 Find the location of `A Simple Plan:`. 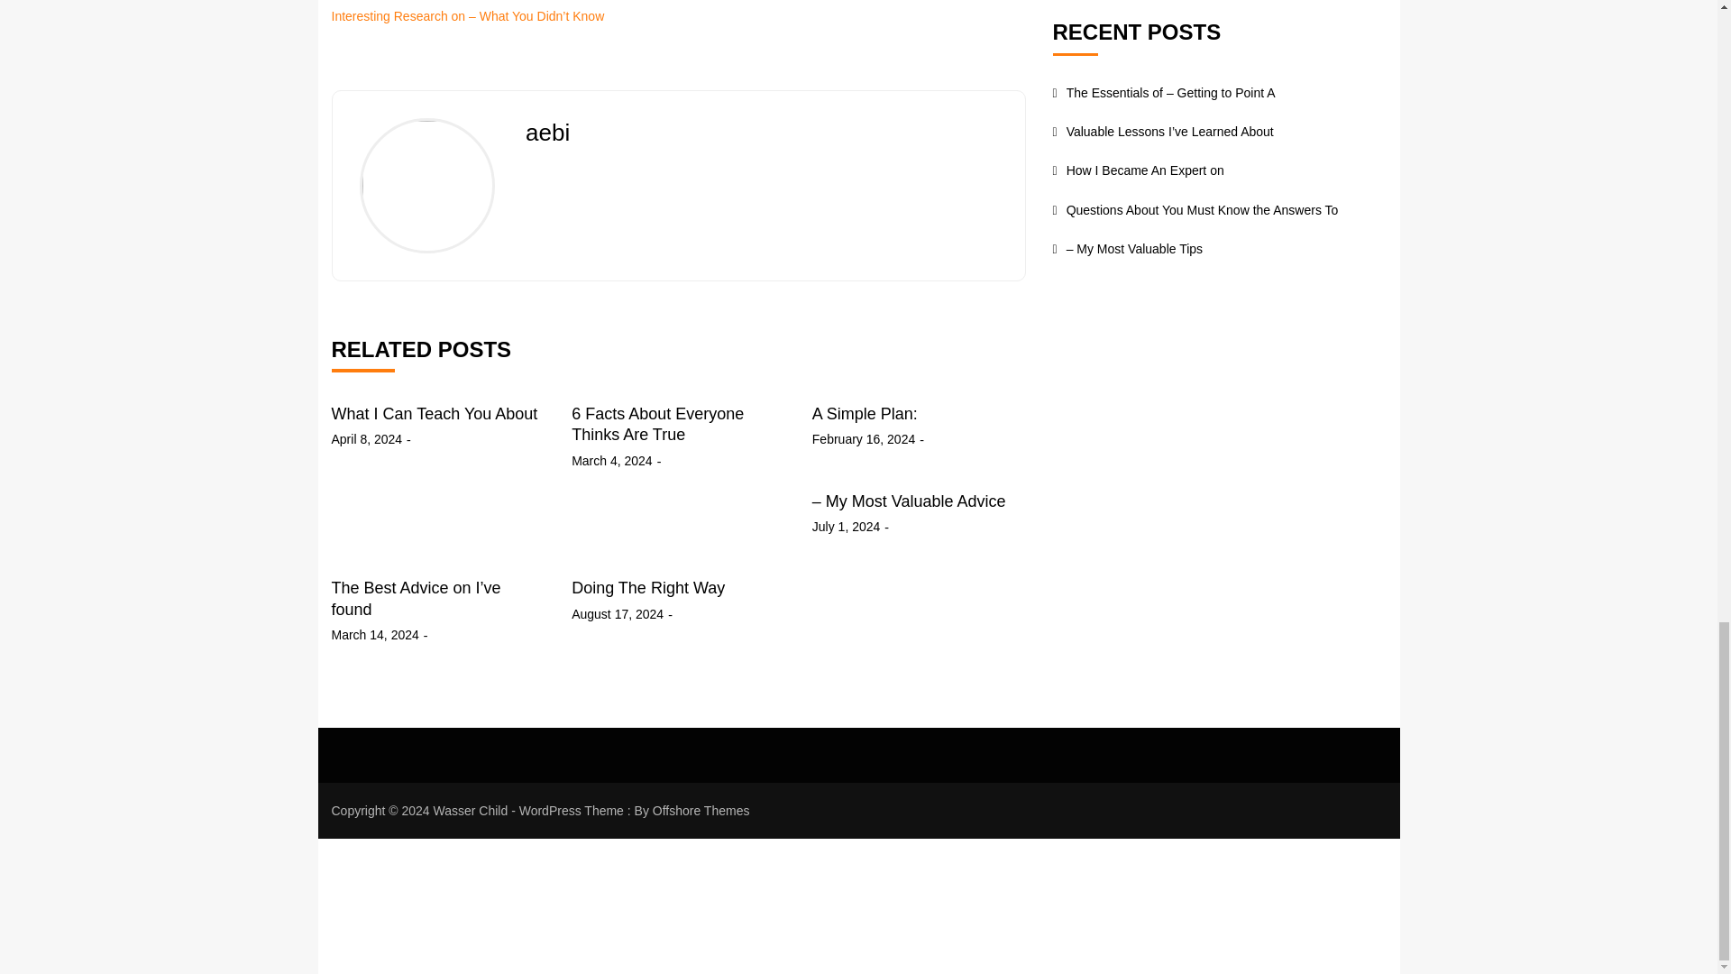

A Simple Plan: is located at coordinates (864, 413).